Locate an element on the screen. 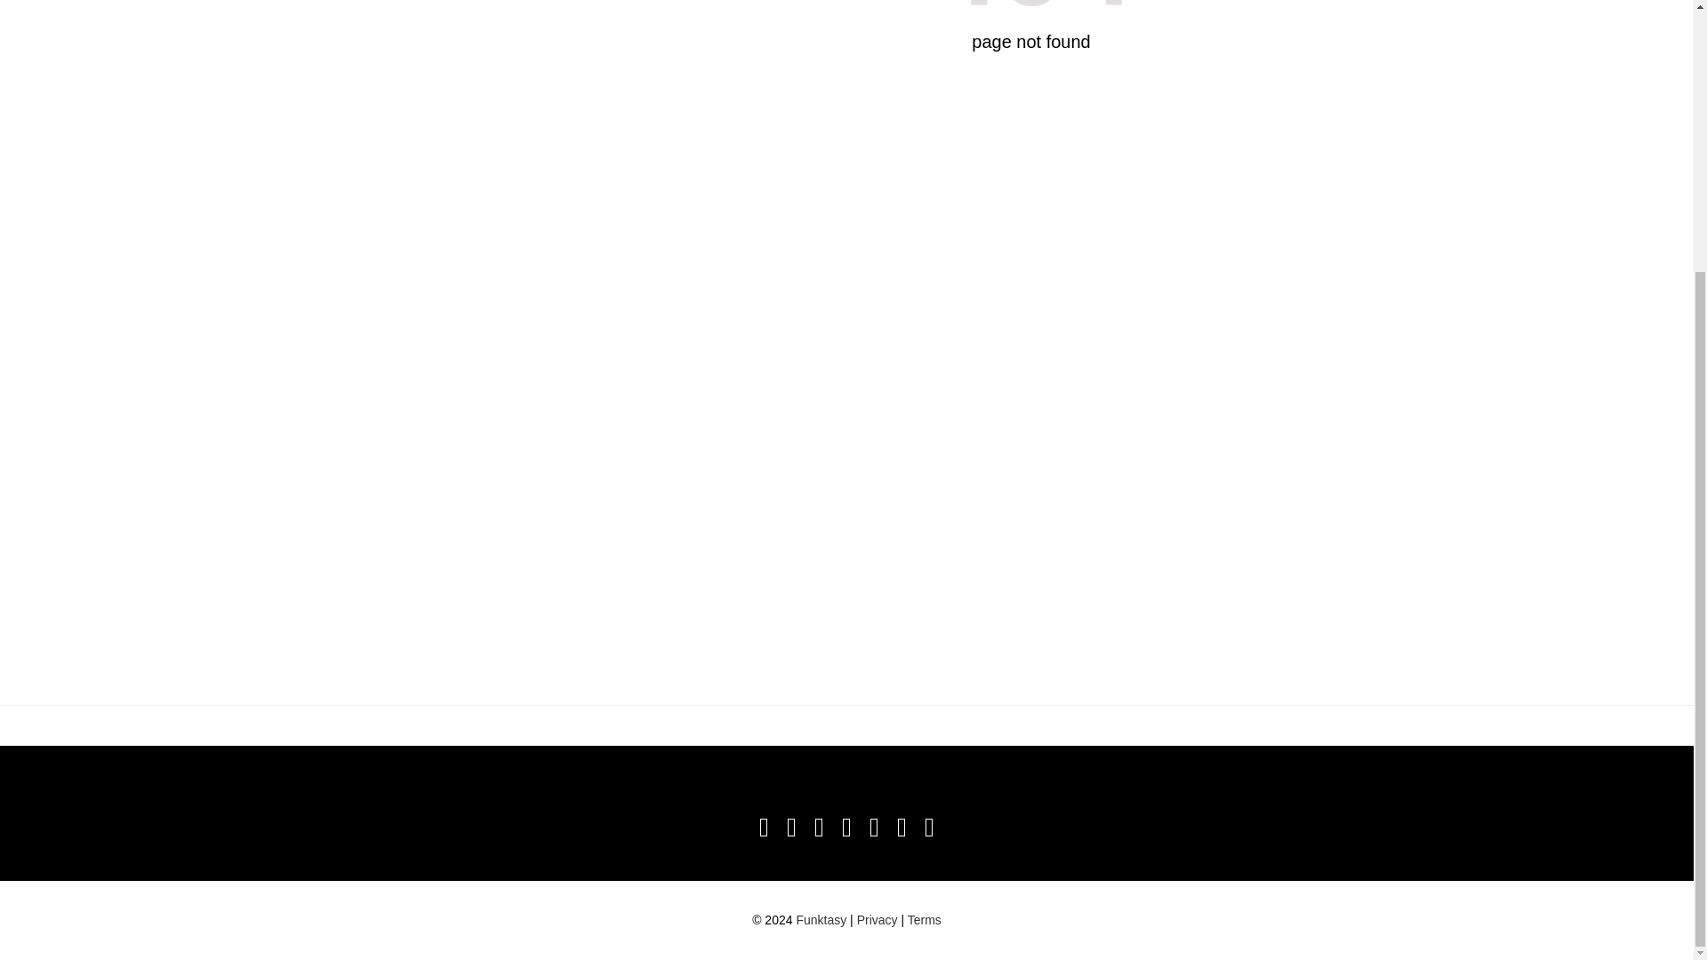 Image resolution: width=1707 pixels, height=960 pixels. Terms is located at coordinates (925, 920).